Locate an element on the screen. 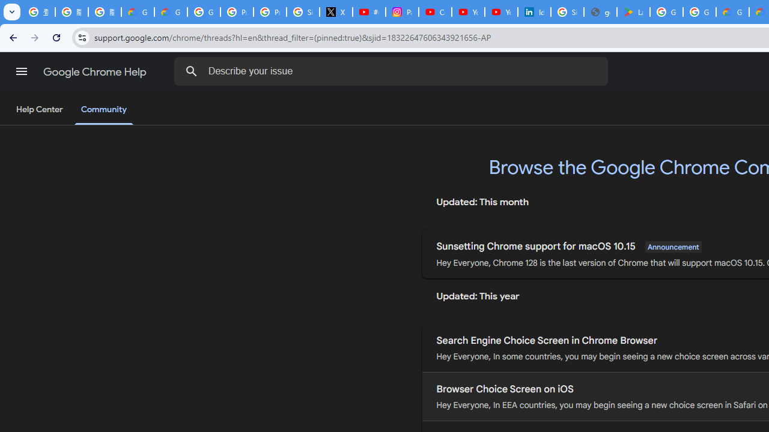  Community is located at coordinates (103, 110).